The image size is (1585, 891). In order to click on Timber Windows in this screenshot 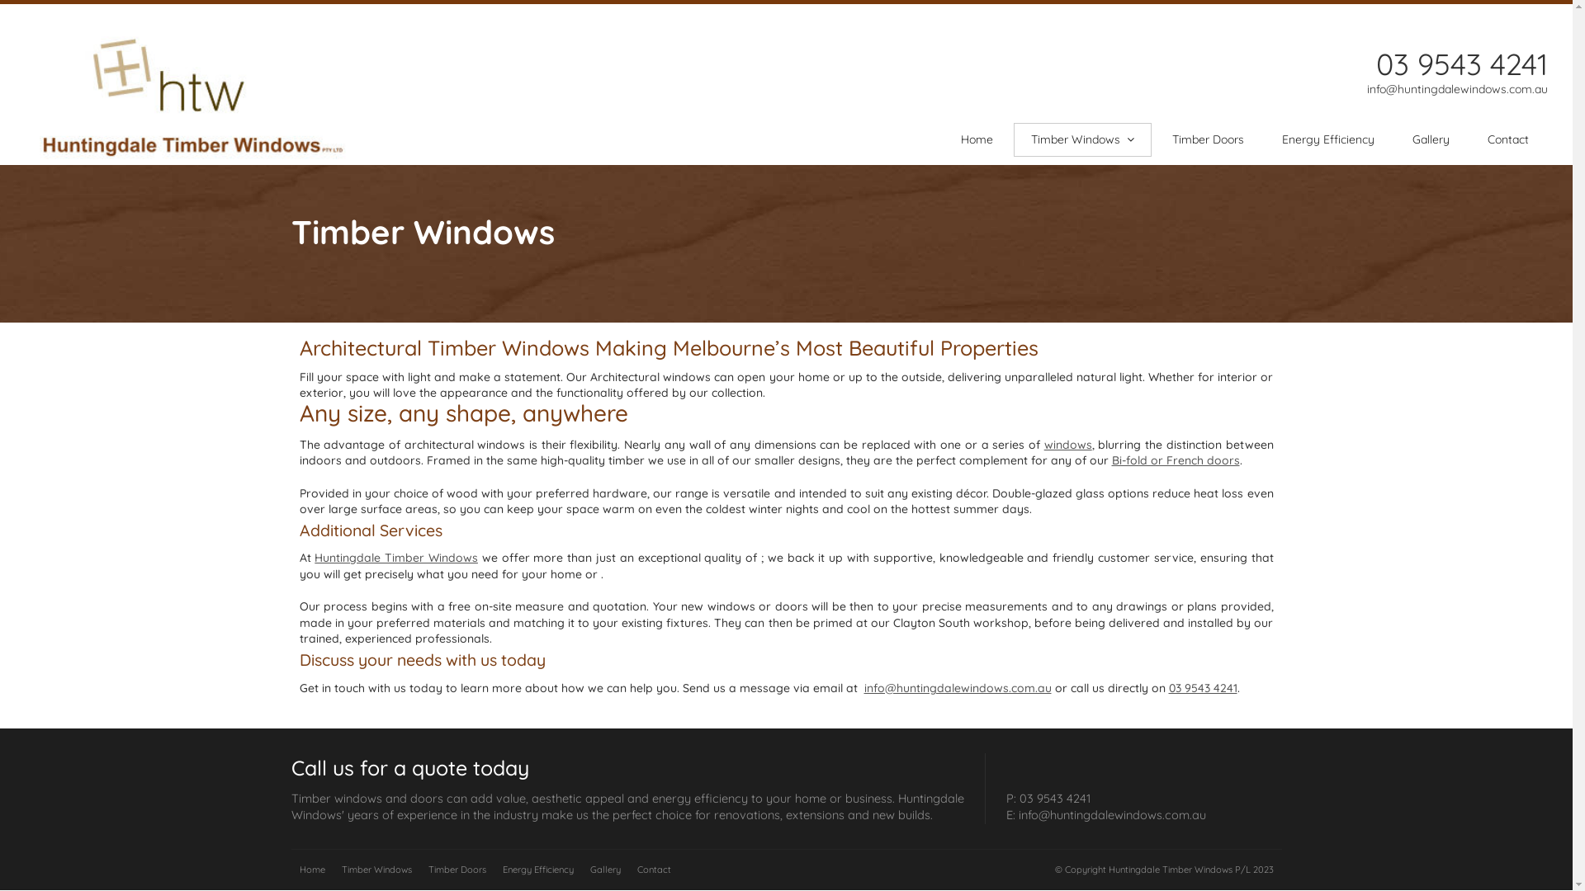, I will do `click(1083, 140)`.